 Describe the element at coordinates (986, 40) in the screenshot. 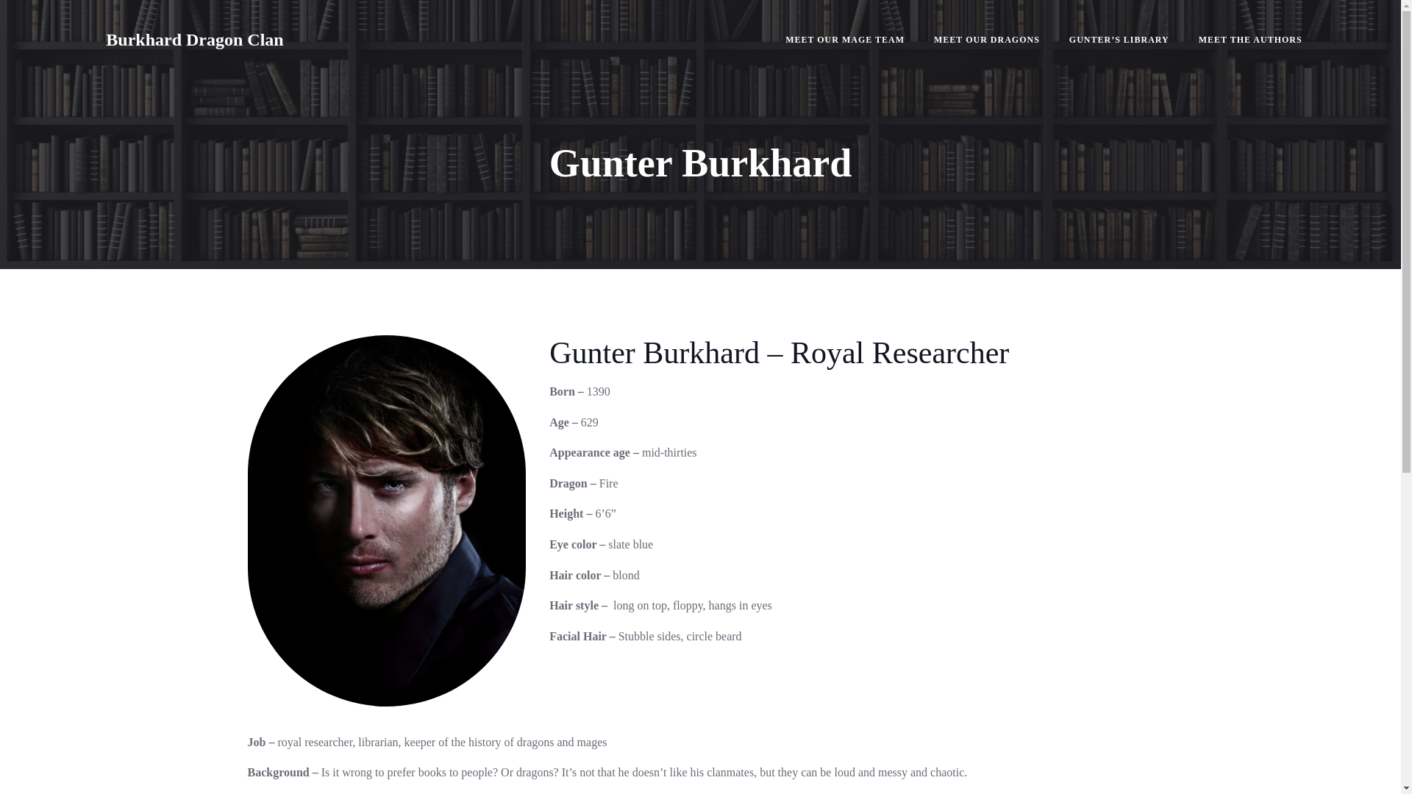

I see `MEET OUR DRAGONS` at that location.